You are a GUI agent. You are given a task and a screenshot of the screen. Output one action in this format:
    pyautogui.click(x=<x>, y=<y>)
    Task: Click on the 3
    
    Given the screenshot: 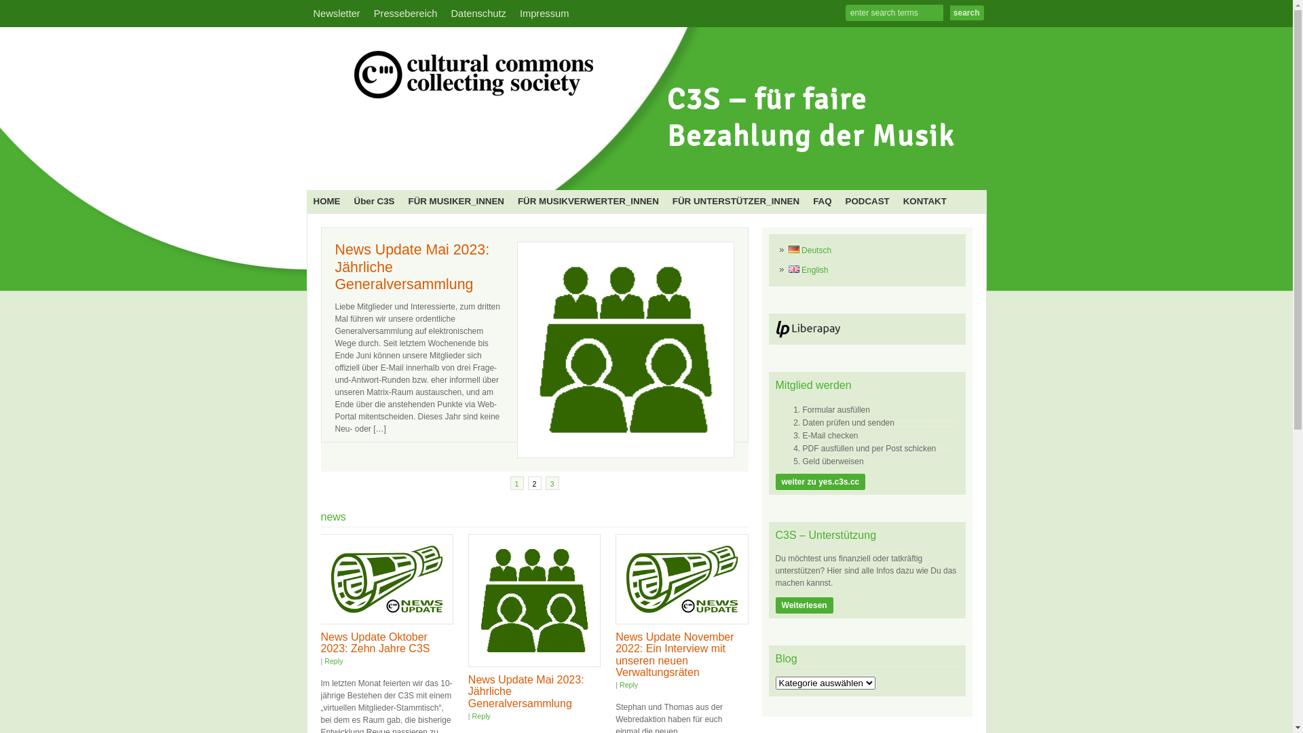 What is the action you would take?
    pyautogui.click(x=552, y=454)
    